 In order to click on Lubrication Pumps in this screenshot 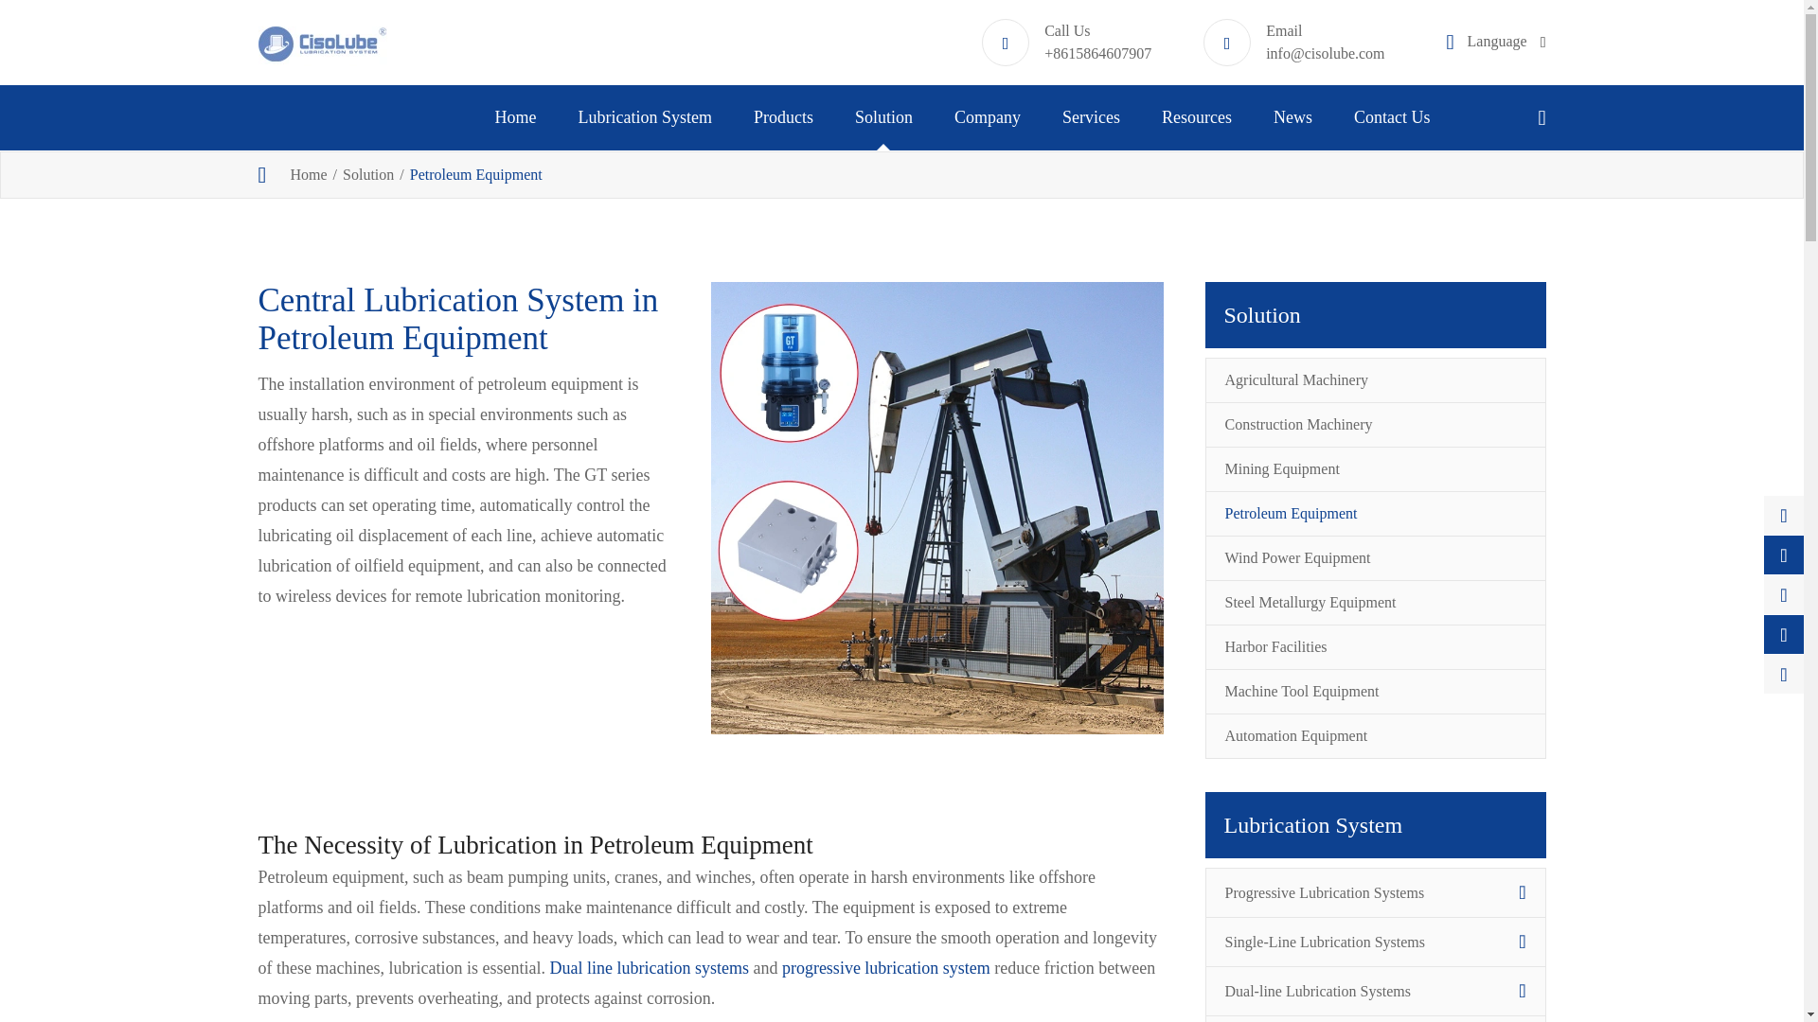, I will do `click(869, 171)`.